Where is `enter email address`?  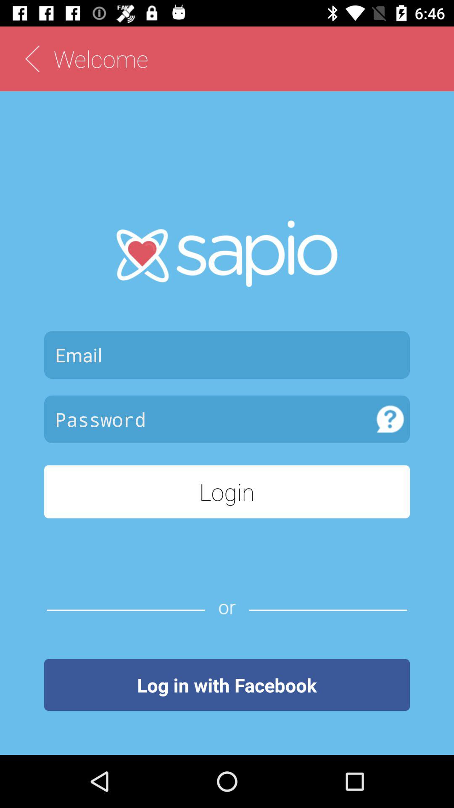 enter email address is located at coordinates (227, 355).